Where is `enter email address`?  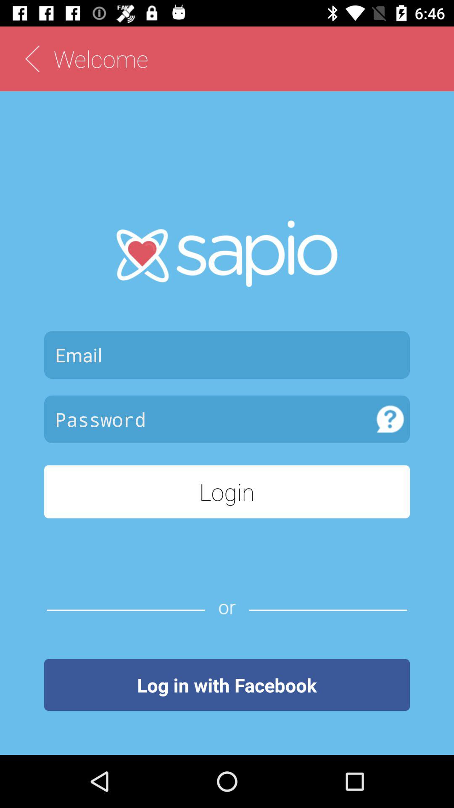 enter email address is located at coordinates (227, 355).